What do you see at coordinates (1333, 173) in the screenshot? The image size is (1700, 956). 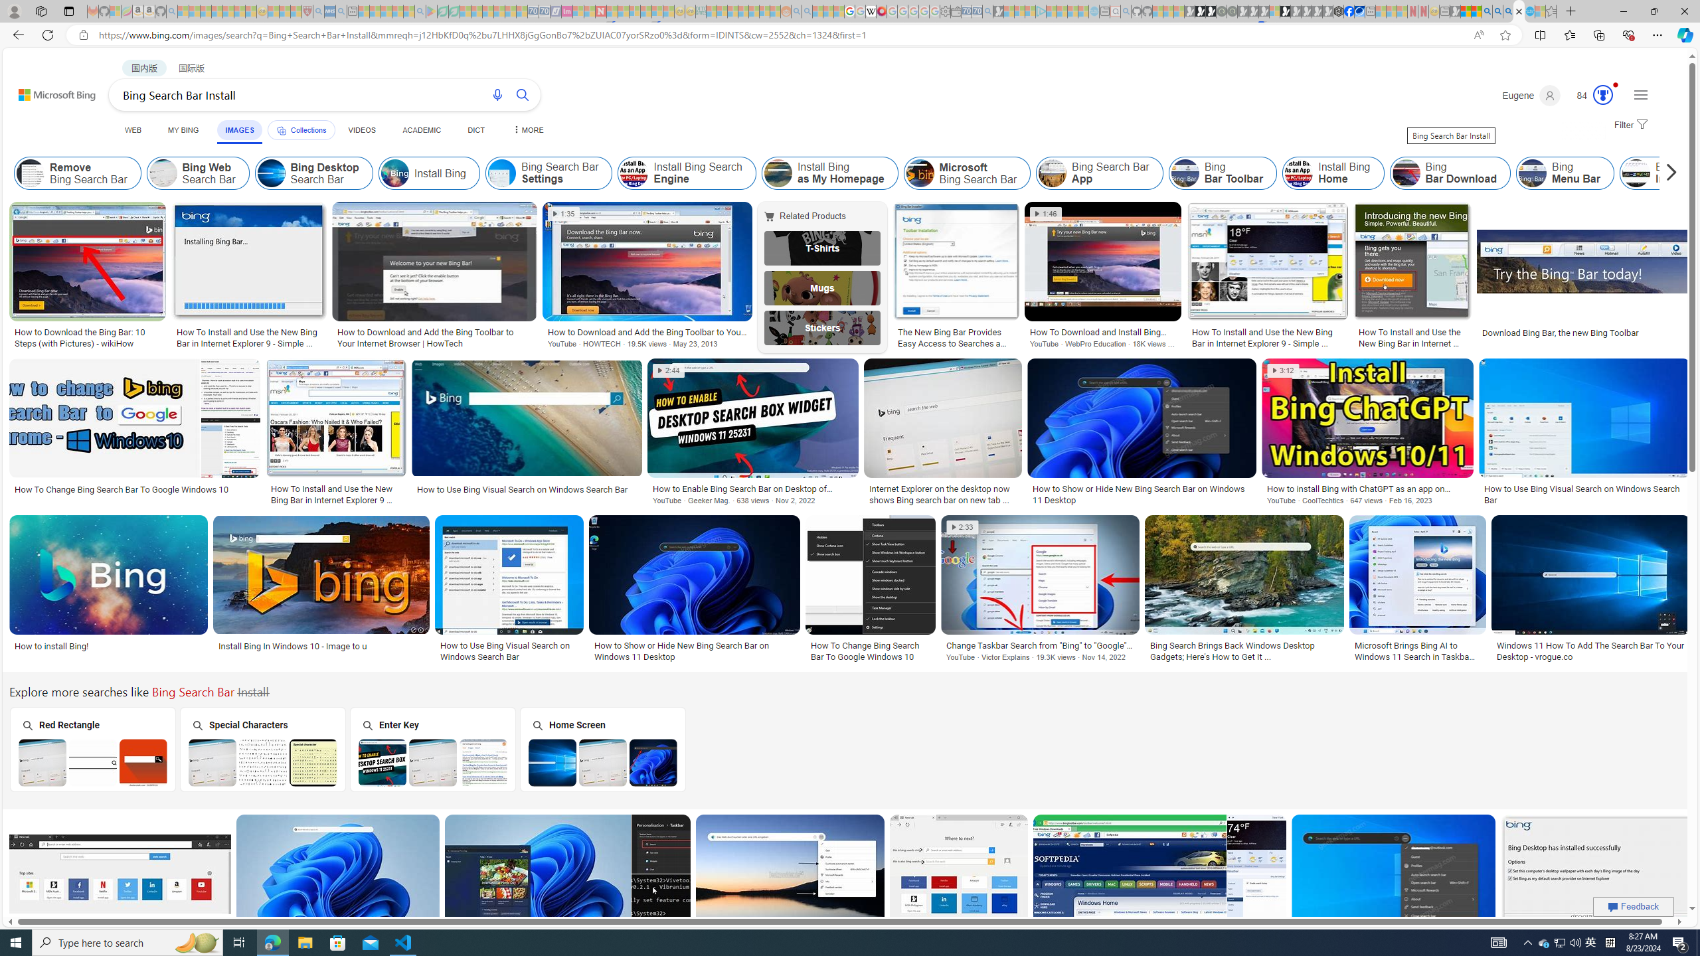 I see `Install Bing Home` at bounding box center [1333, 173].